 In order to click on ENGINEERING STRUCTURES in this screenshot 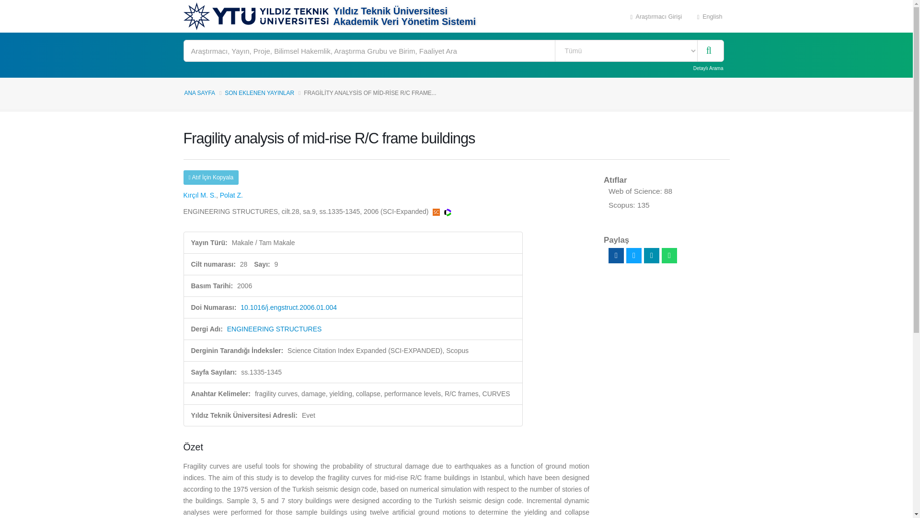, I will do `click(275, 329)`.